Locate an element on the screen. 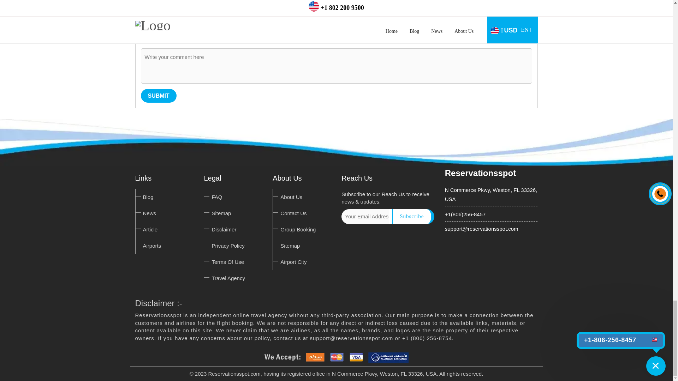 The image size is (678, 381). About Us is located at coordinates (291, 197).